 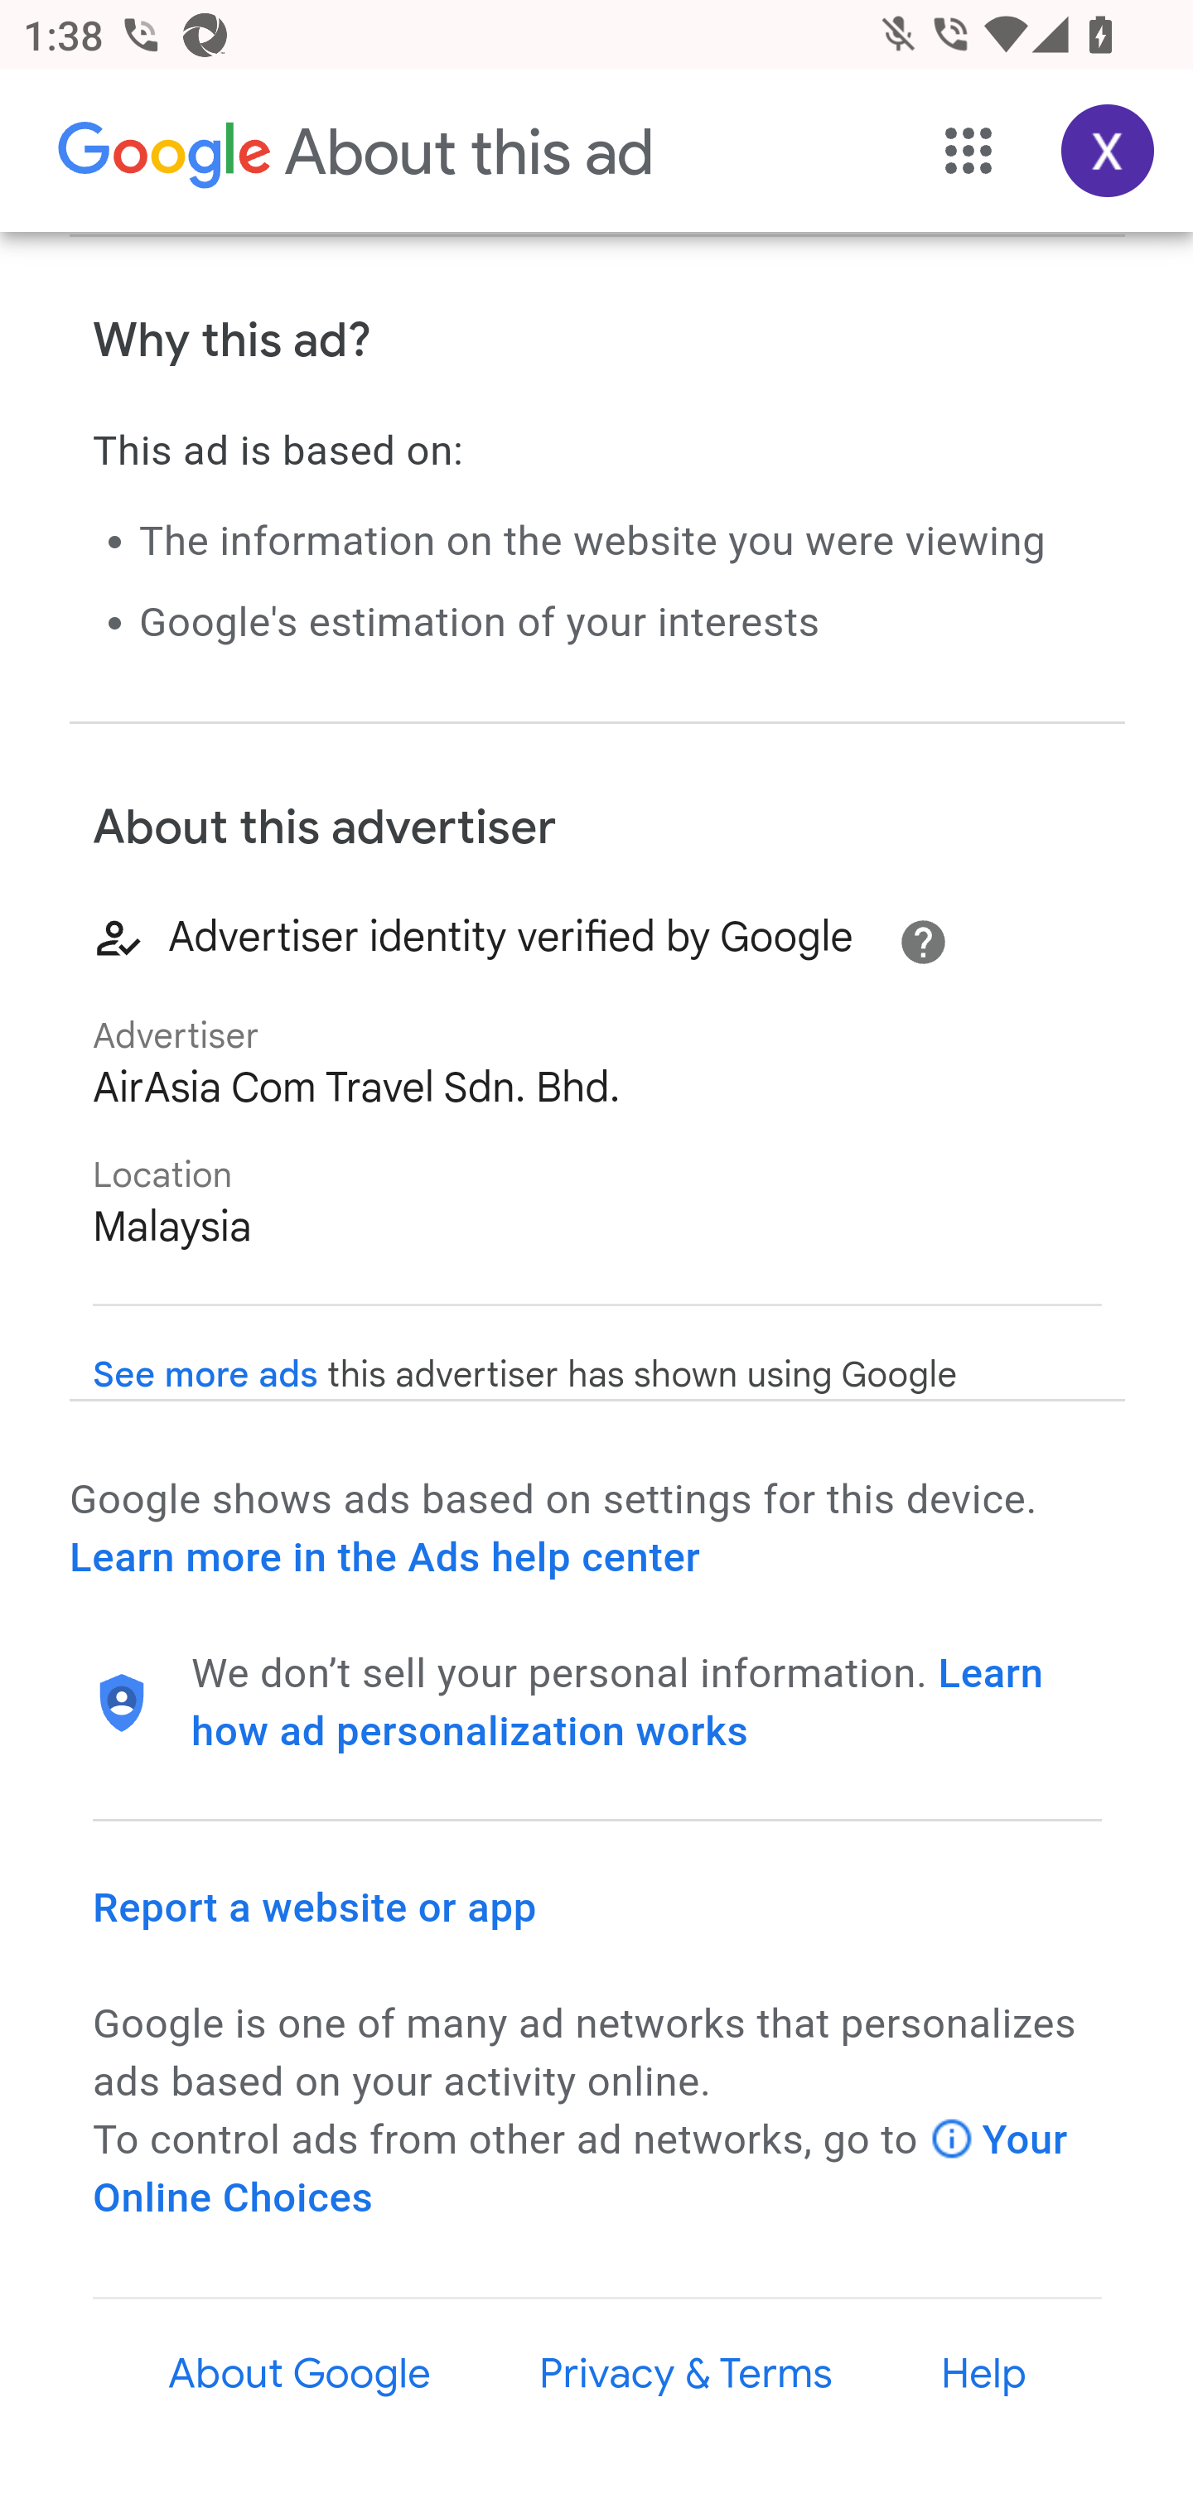 What do you see at coordinates (984, 2376) in the screenshot?
I see `Help` at bounding box center [984, 2376].